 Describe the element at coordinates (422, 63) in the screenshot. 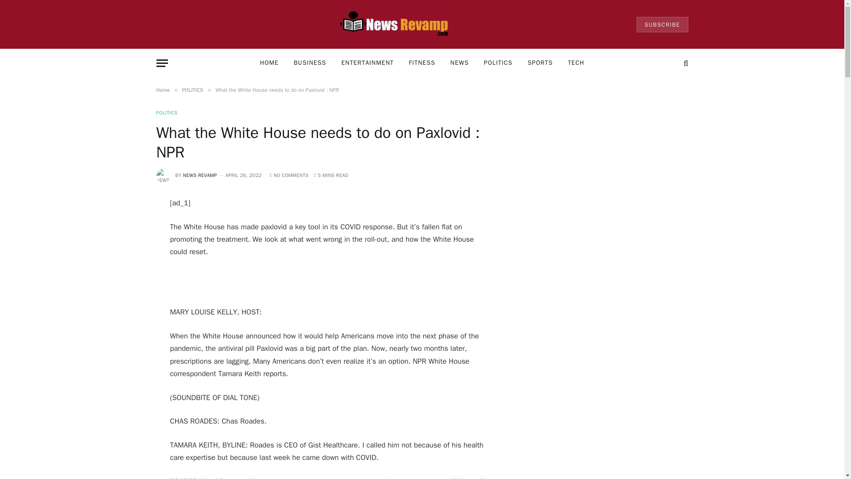

I see `FITNESS` at that location.